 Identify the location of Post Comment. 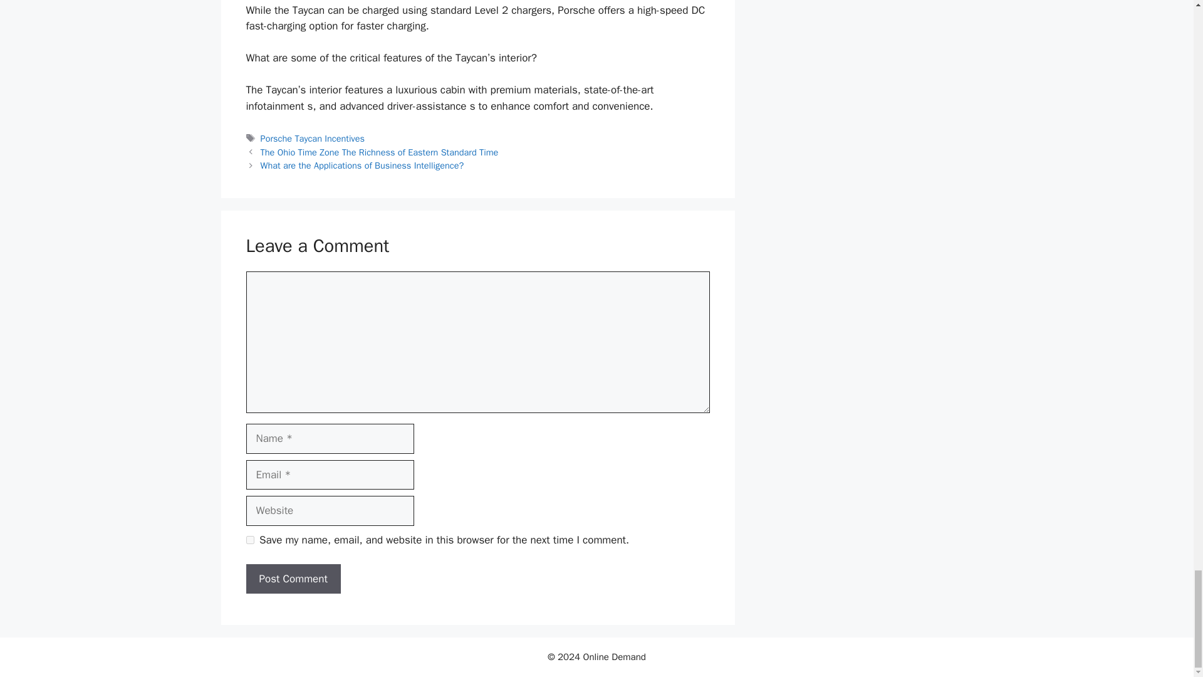
(293, 579).